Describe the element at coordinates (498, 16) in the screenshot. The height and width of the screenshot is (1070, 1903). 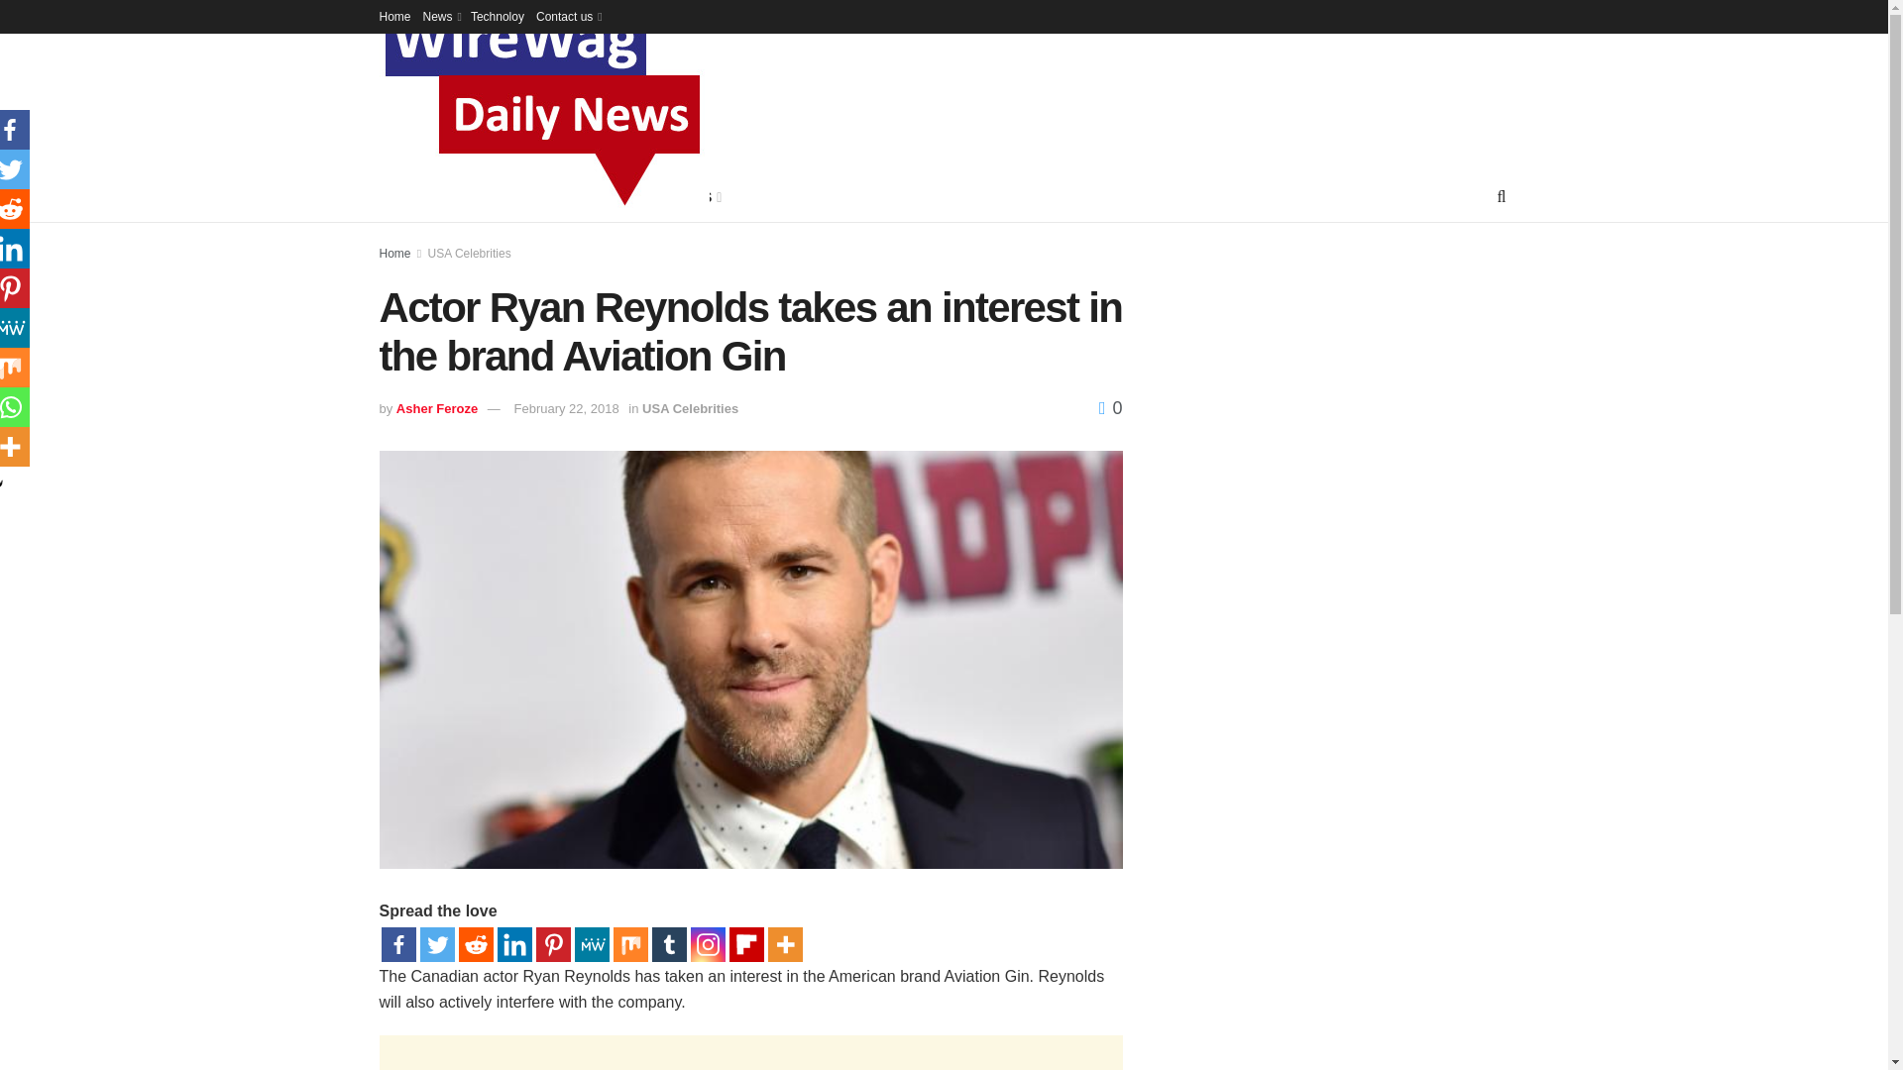
I see `Technoloy` at that location.